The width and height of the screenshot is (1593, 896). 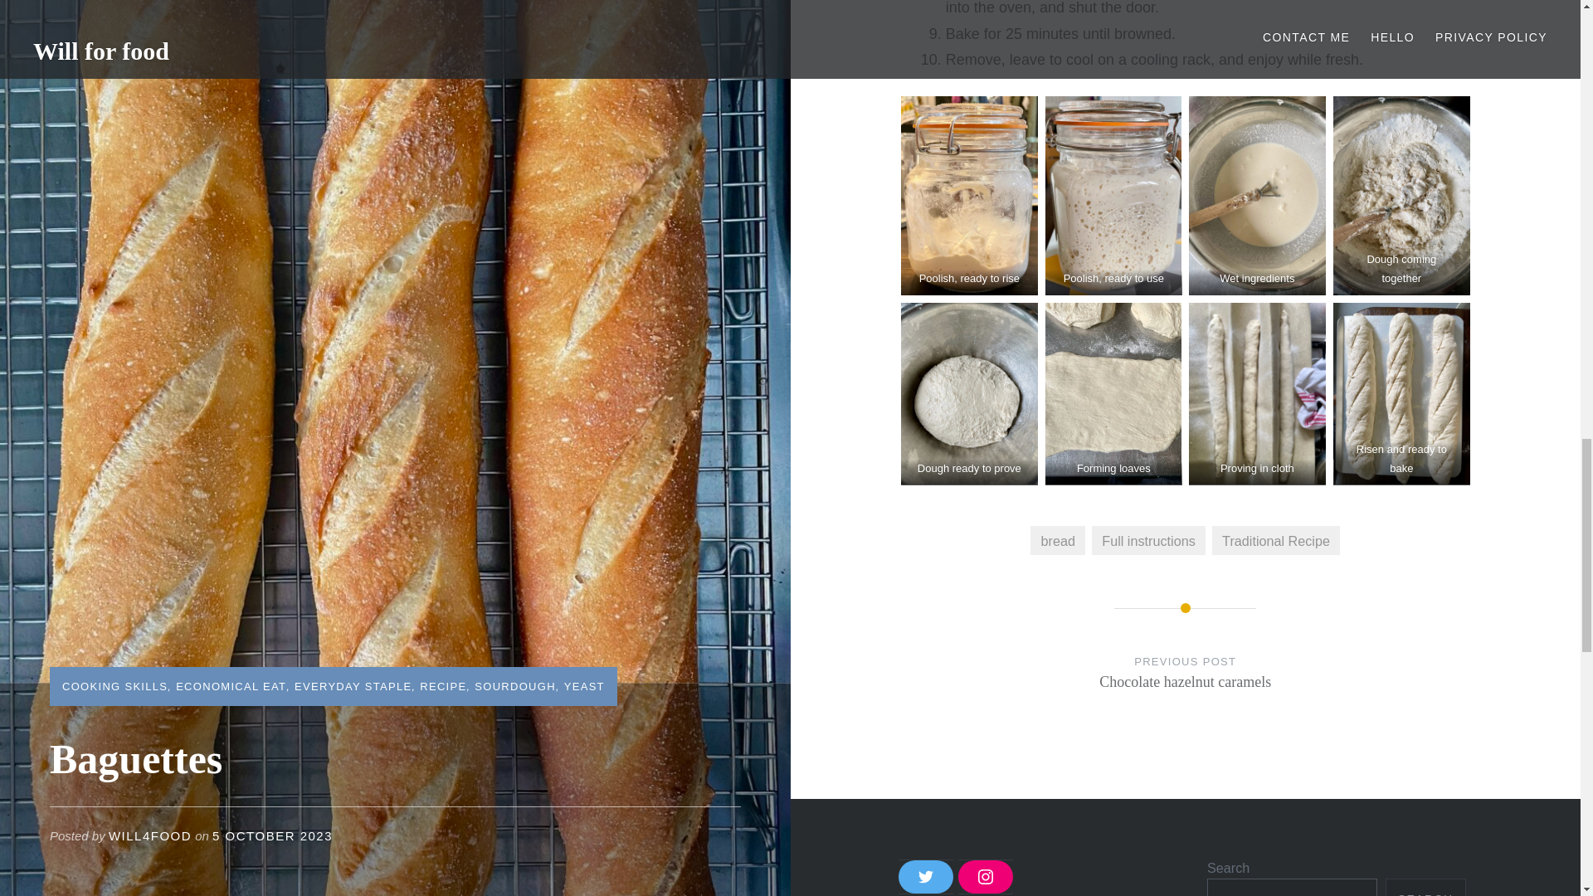 What do you see at coordinates (925, 876) in the screenshot?
I see `Instagram` at bounding box center [925, 876].